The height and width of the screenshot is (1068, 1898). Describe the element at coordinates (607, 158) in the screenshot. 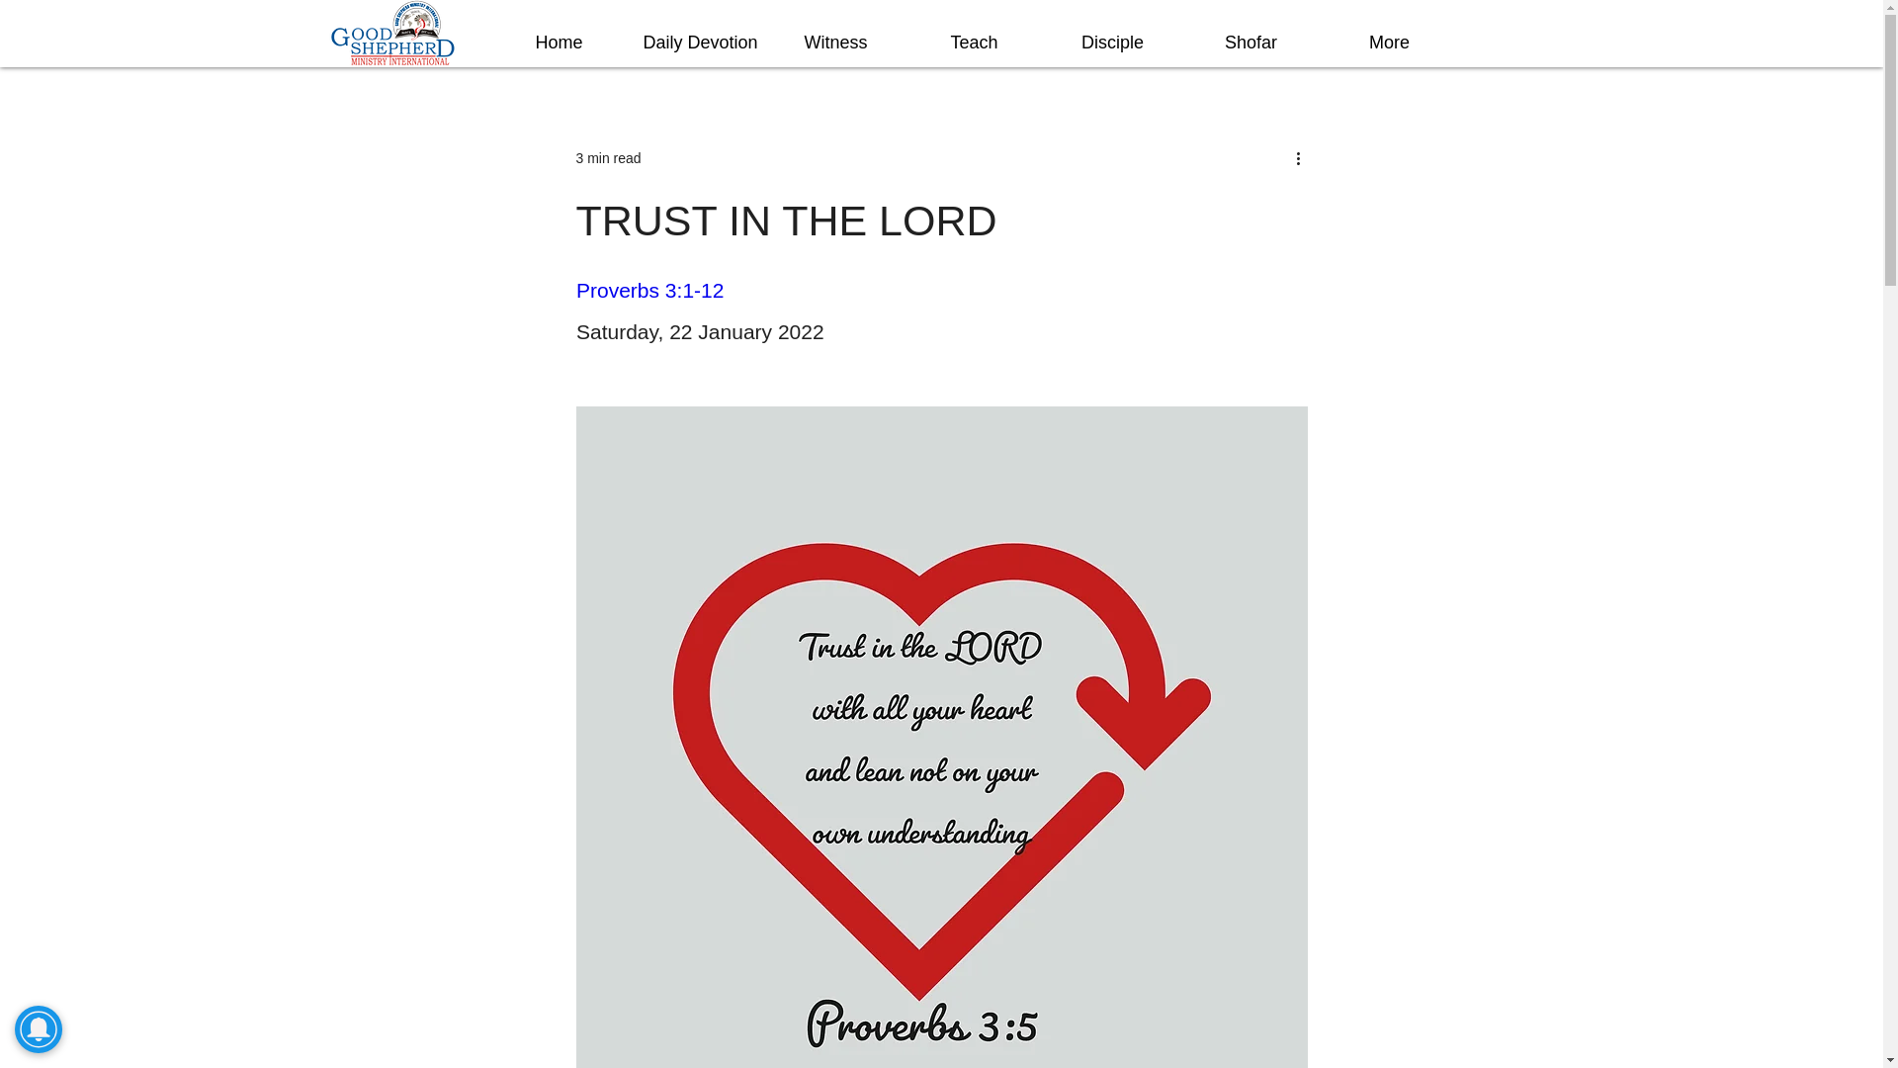

I see `3 min read` at that location.